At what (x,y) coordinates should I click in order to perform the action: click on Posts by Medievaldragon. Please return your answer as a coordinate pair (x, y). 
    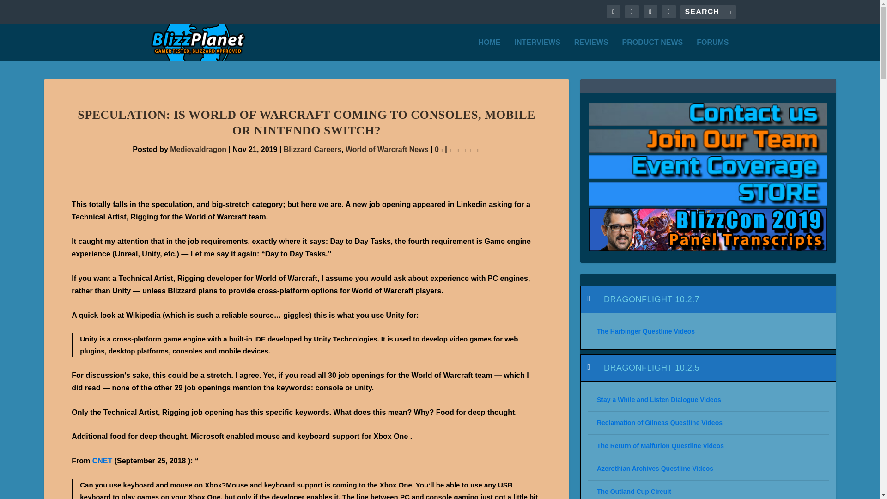
    Looking at the image, I should click on (198, 149).